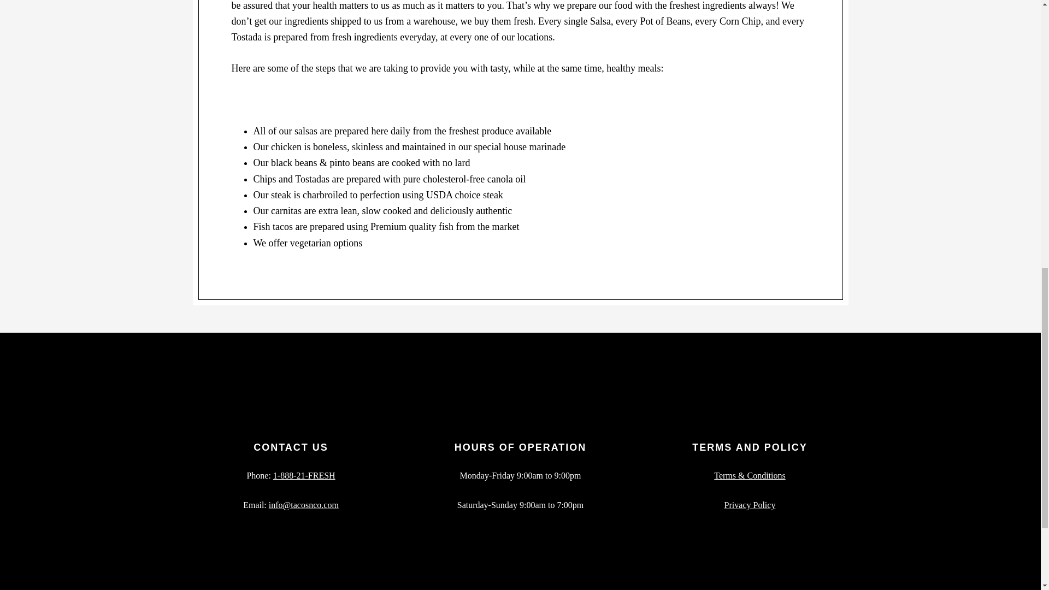  I want to click on TWITTER, so click(401, 589).